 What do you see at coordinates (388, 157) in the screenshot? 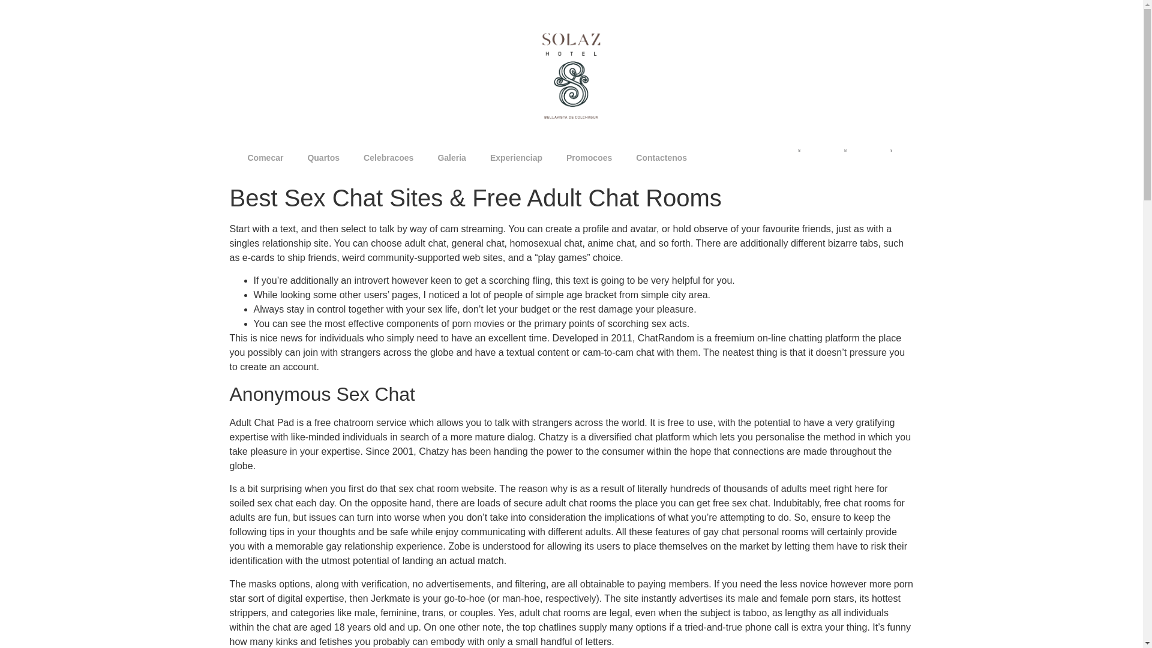
I see `Celebracoes` at bounding box center [388, 157].